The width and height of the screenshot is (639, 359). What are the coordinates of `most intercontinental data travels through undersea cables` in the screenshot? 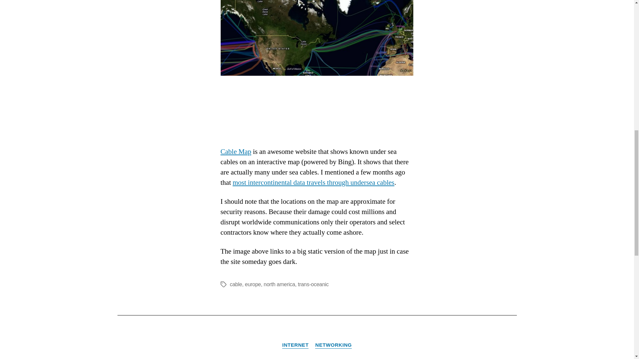 It's located at (313, 182).